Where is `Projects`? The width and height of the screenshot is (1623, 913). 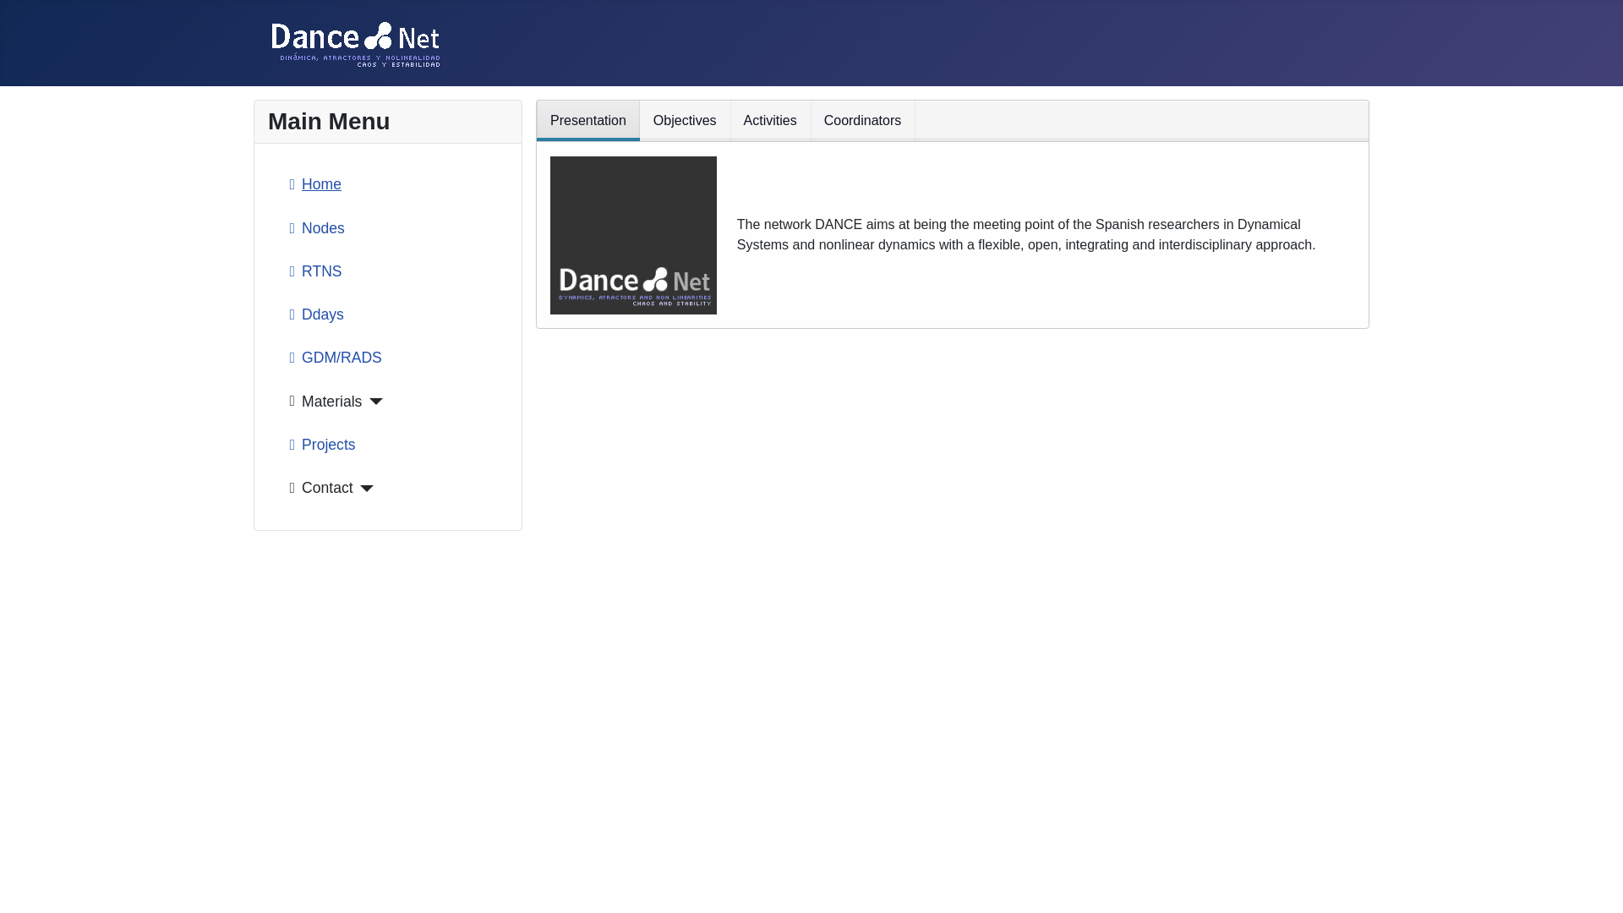
Projects is located at coordinates (319, 445).